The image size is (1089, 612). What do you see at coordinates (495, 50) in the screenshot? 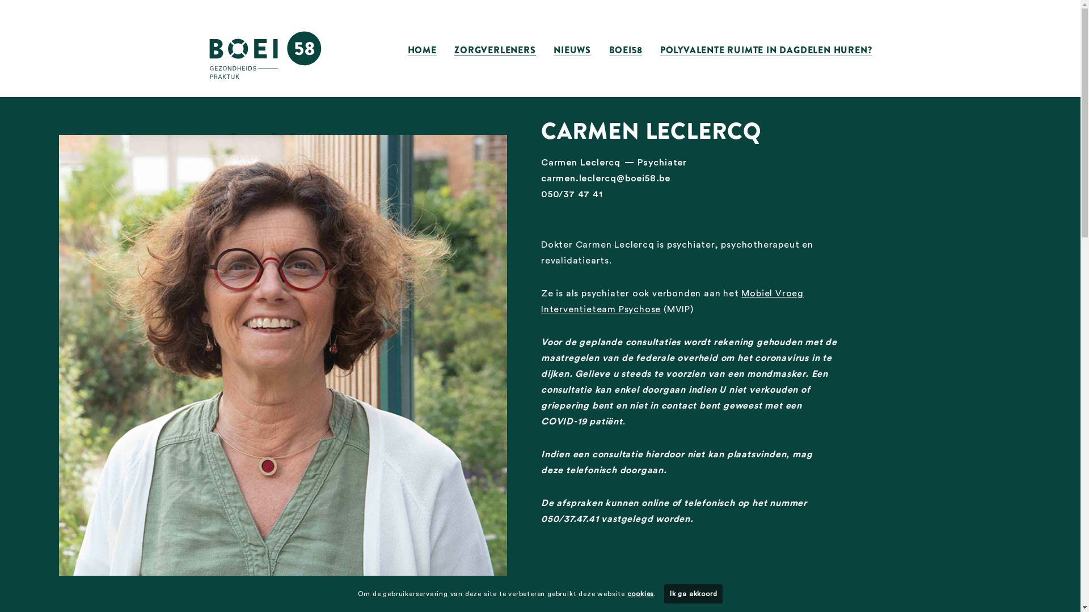
I see `ZORGVERLENERS` at bounding box center [495, 50].